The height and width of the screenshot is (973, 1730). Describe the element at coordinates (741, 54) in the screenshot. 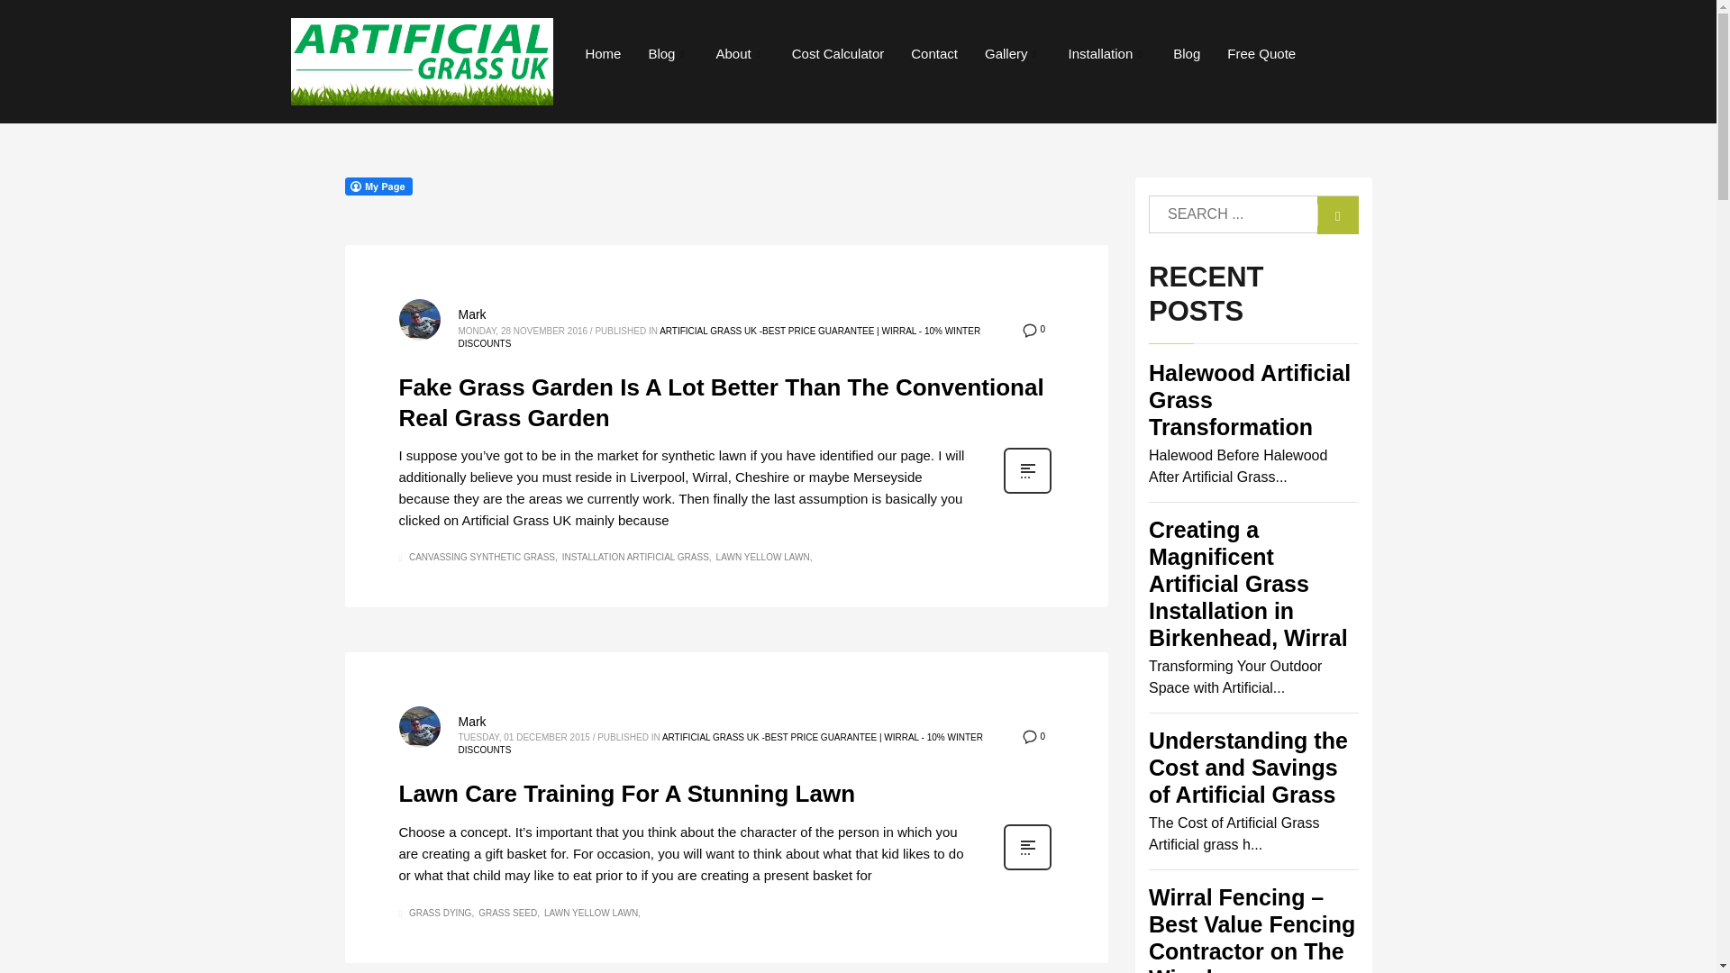

I see `About` at that location.